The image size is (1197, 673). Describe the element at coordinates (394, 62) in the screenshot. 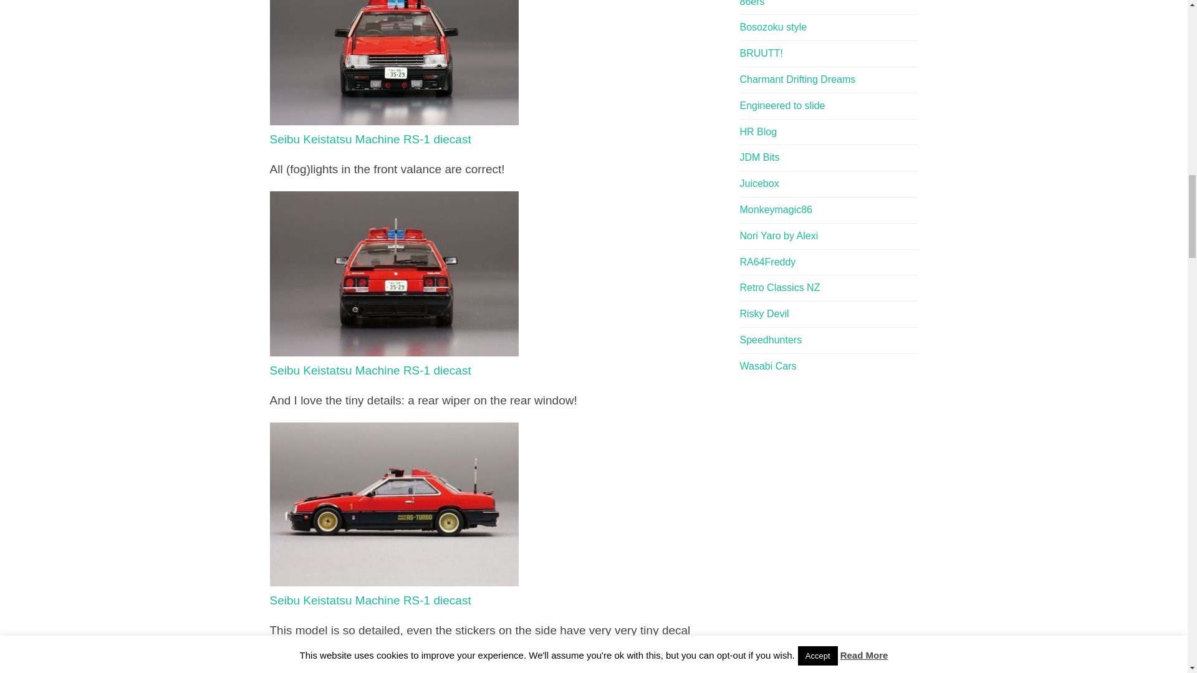

I see `Seibu Keistatsu Machine RS-1 diecast` at that location.